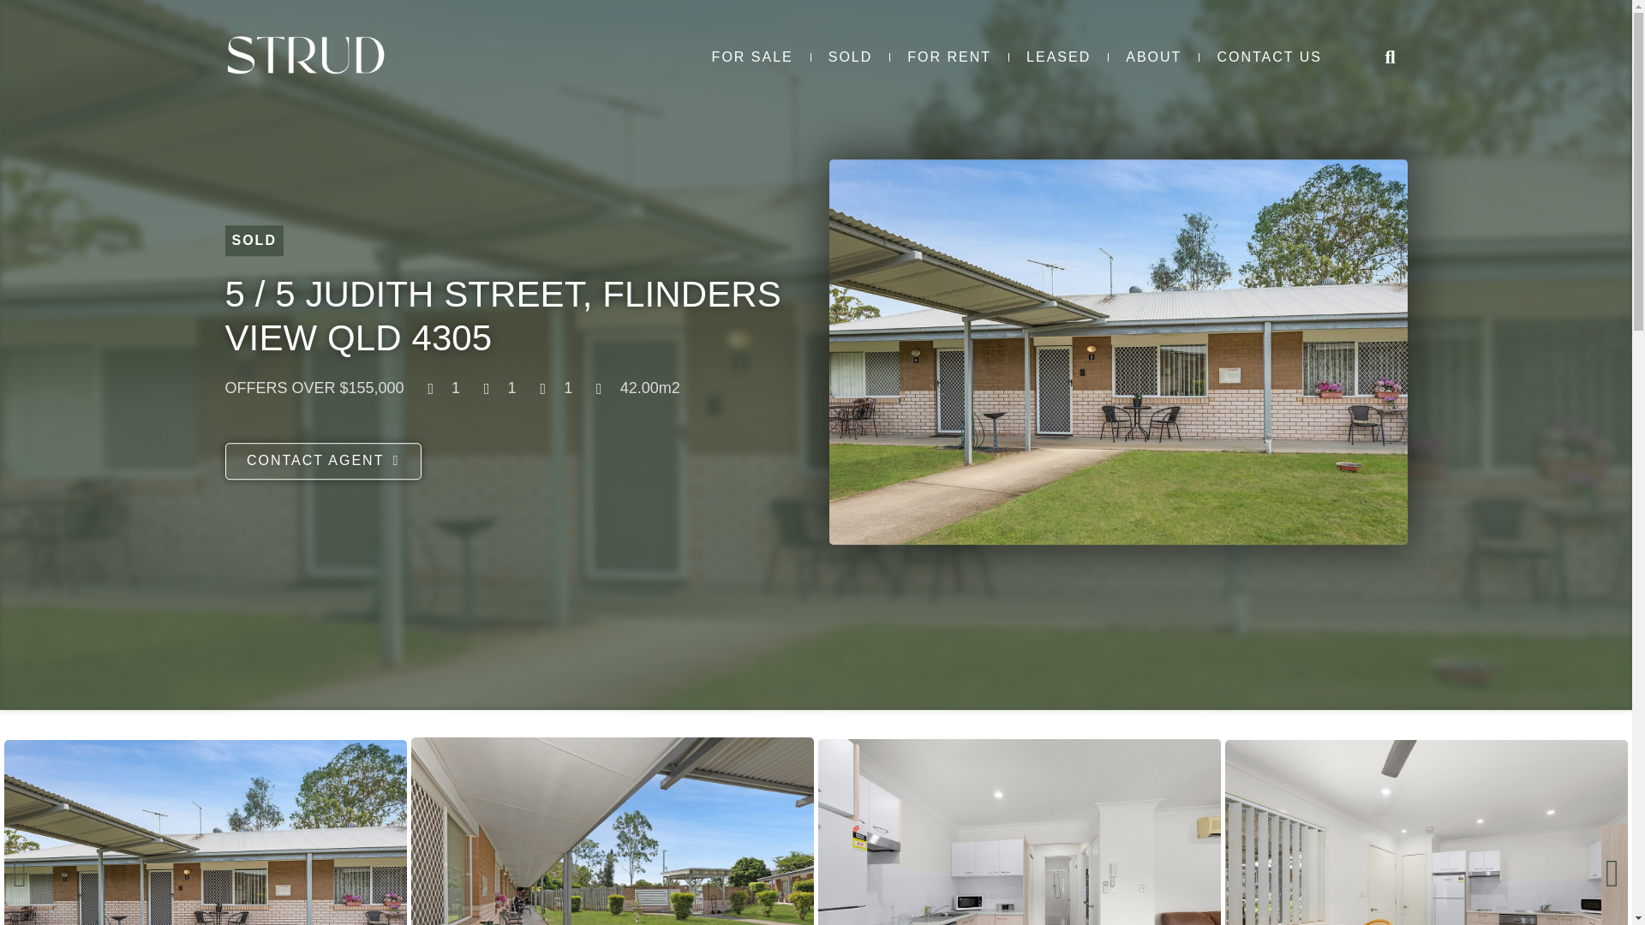  Describe the element at coordinates (322, 462) in the screenshot. I see `CONTACT AGENT` at that location.